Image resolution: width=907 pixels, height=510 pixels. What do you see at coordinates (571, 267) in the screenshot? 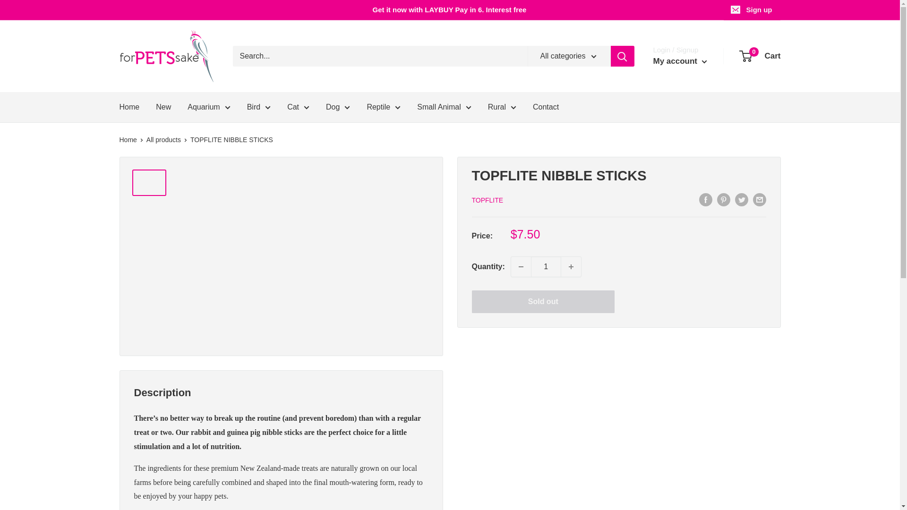
I see `Increase quantity by 1` at bounding box center [571, 267].